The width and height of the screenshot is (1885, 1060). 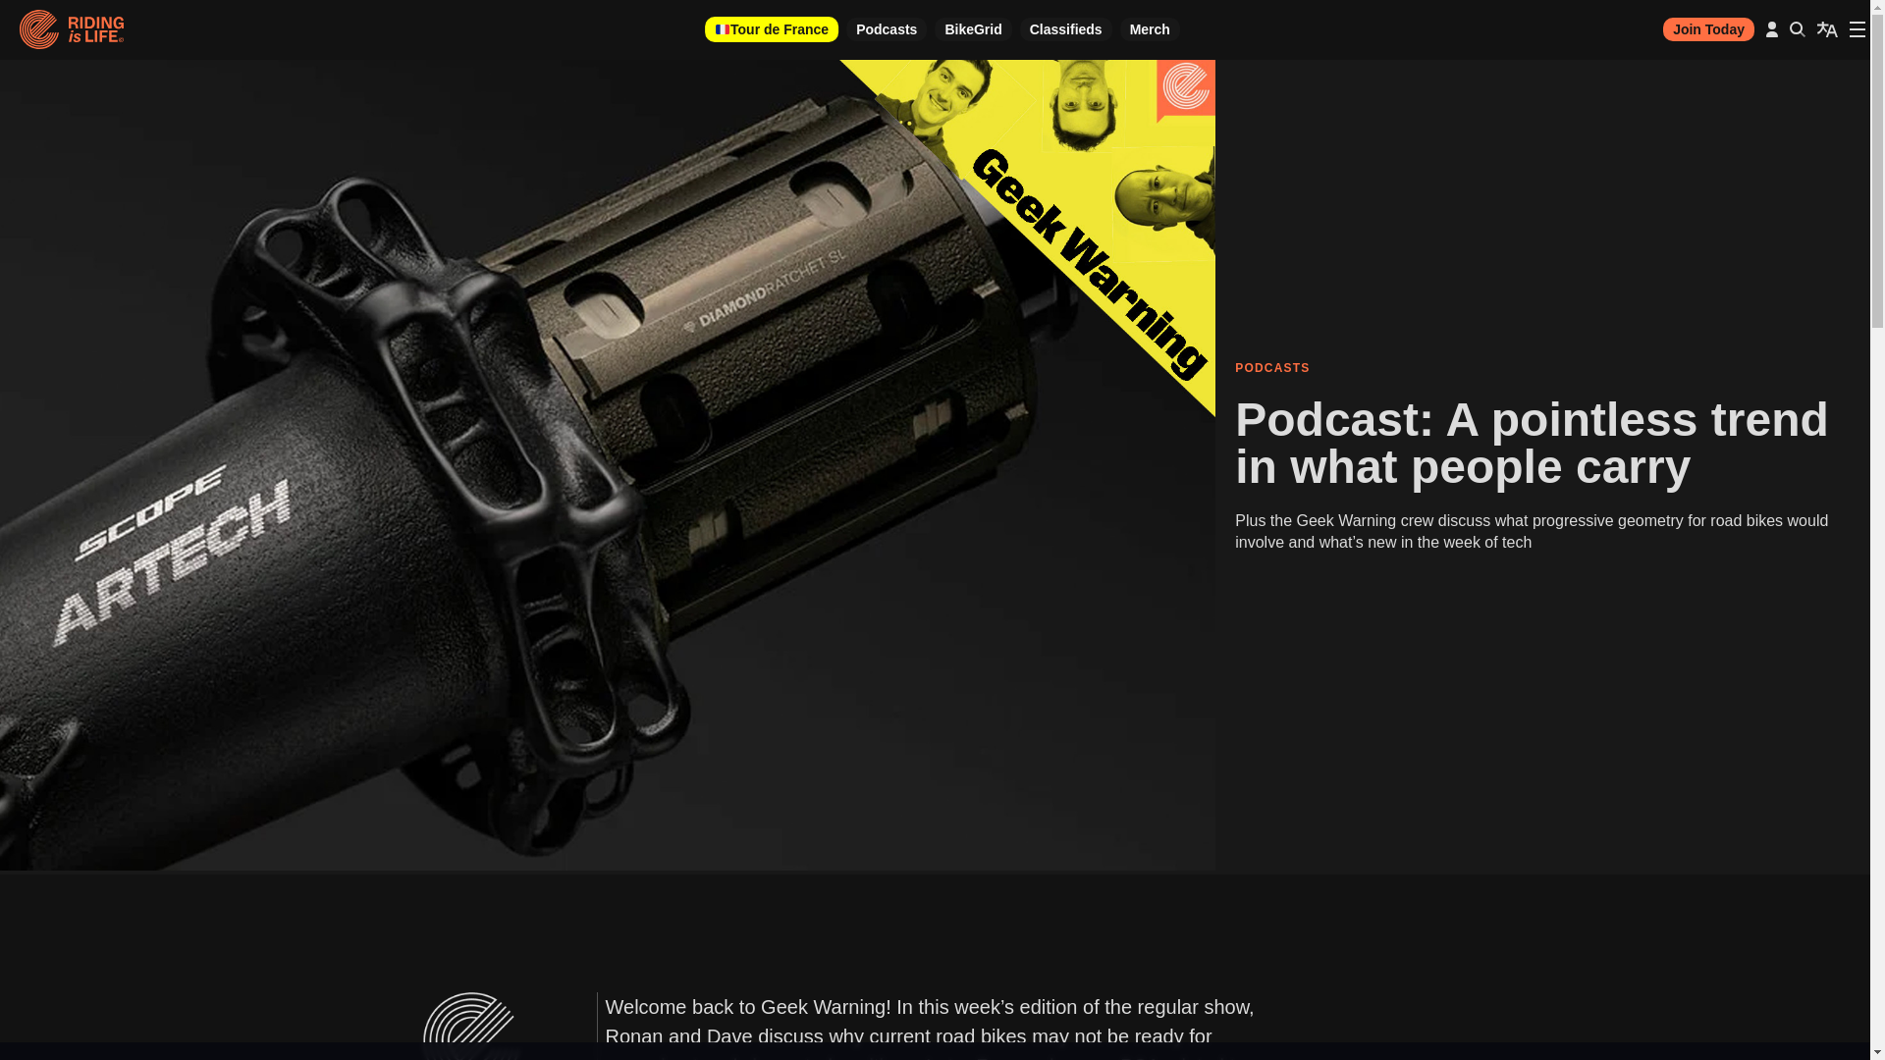 I want to click on Join Today, so click(x=1708, y=29).